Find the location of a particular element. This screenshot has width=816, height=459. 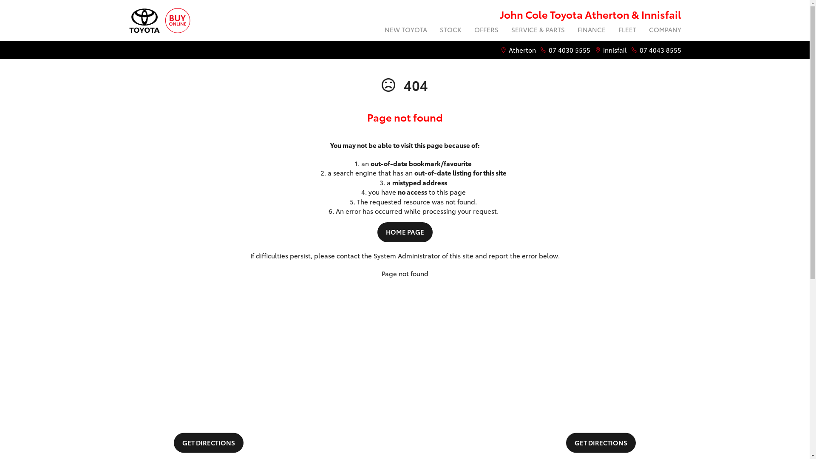

HOME PAGE is located at coordinates (405, 232).